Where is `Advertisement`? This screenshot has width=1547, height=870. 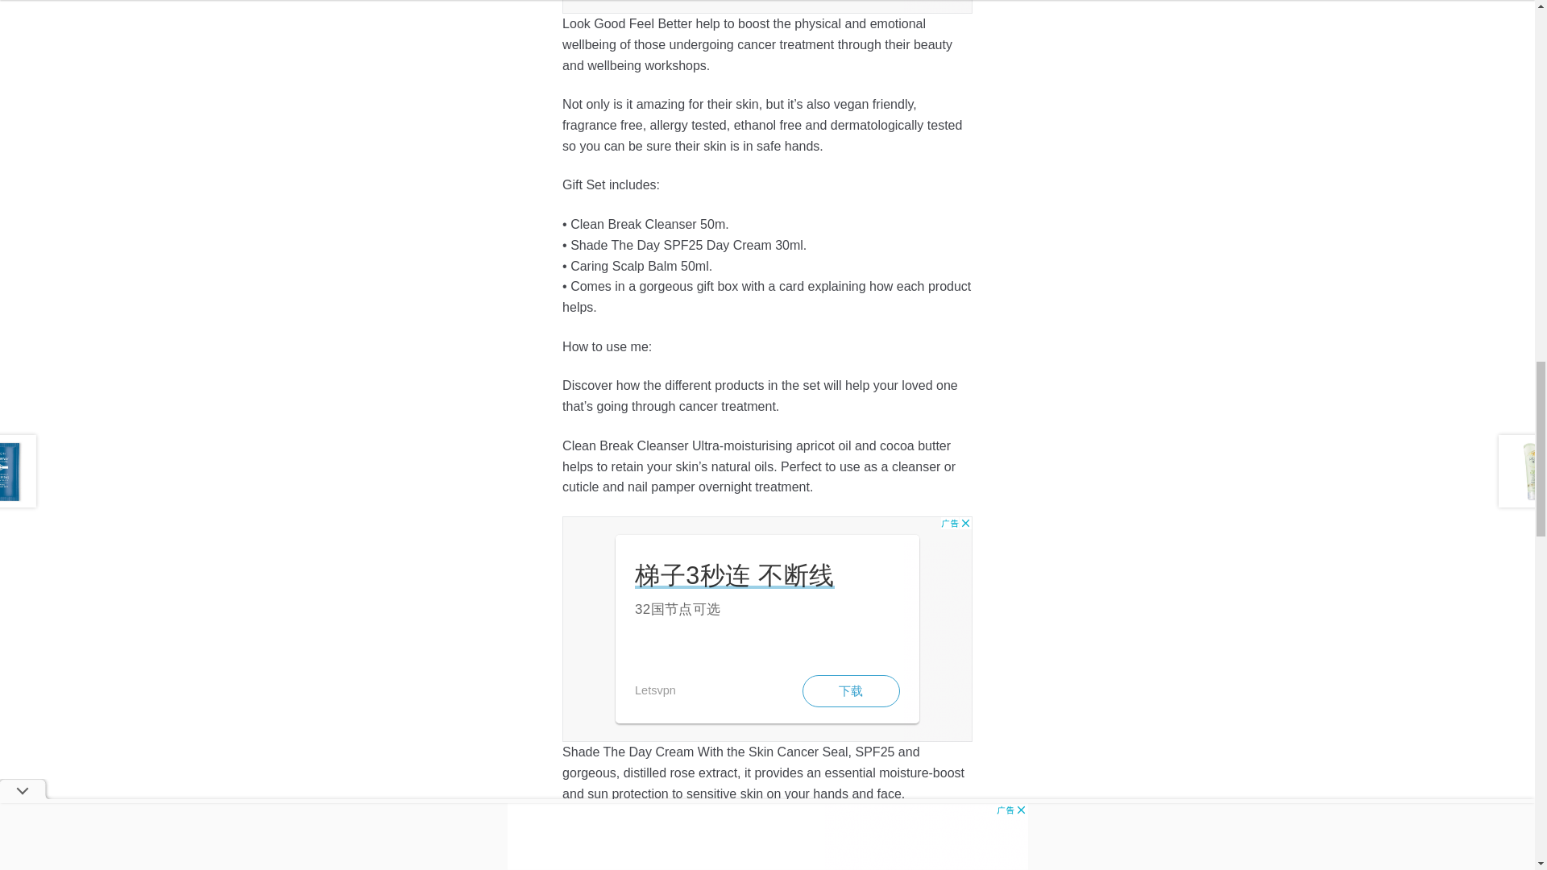 Advertisement is located at coordinates (767, 629).